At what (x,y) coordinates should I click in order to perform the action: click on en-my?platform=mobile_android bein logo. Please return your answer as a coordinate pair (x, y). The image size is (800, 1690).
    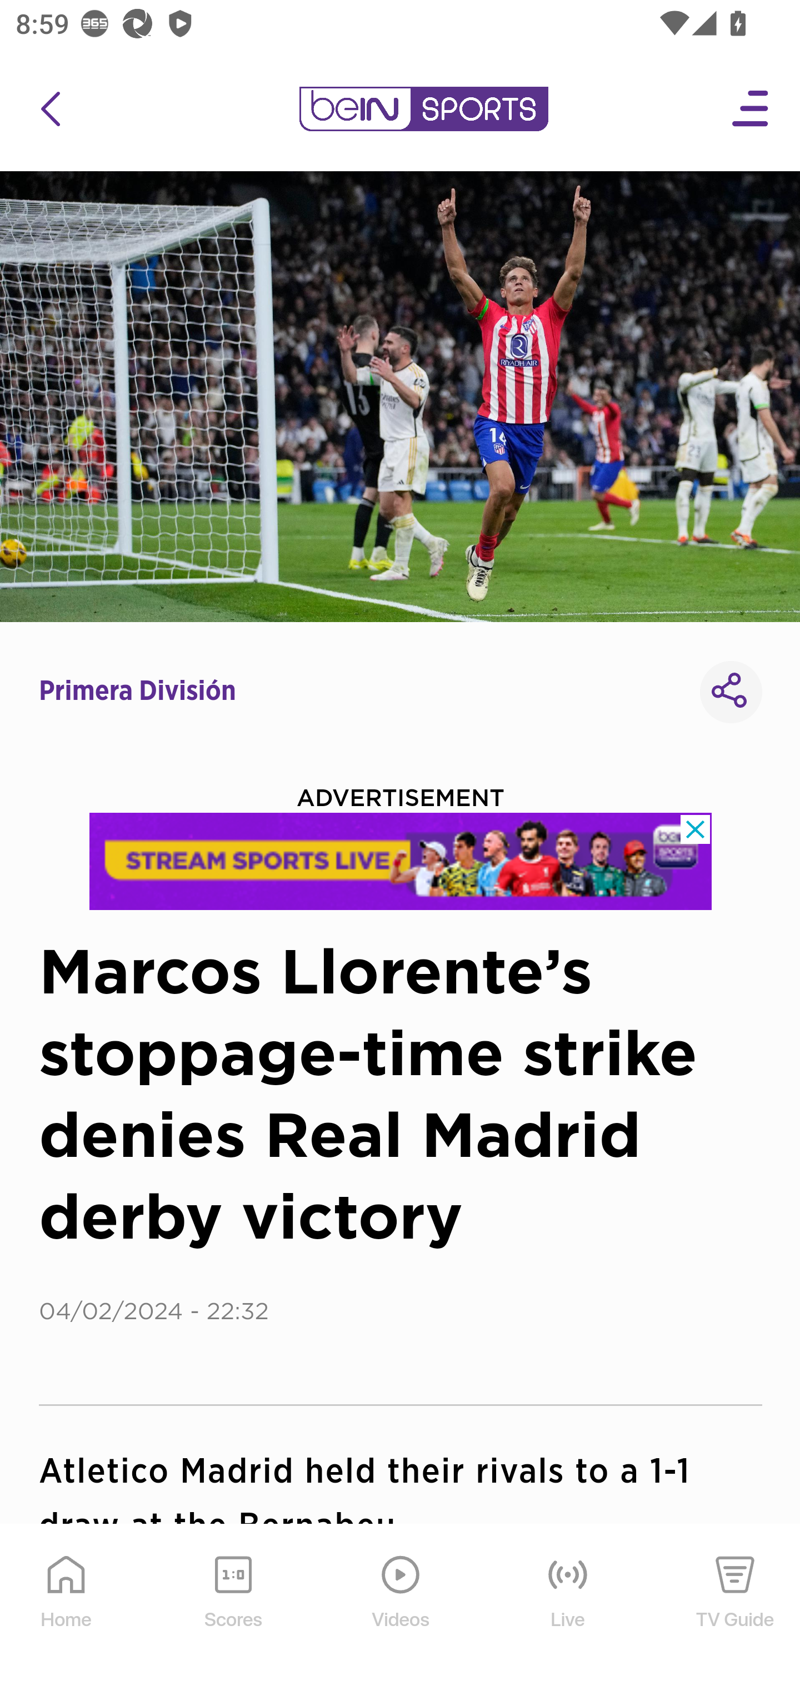
    Looking at the image, I should click on (423, 109).